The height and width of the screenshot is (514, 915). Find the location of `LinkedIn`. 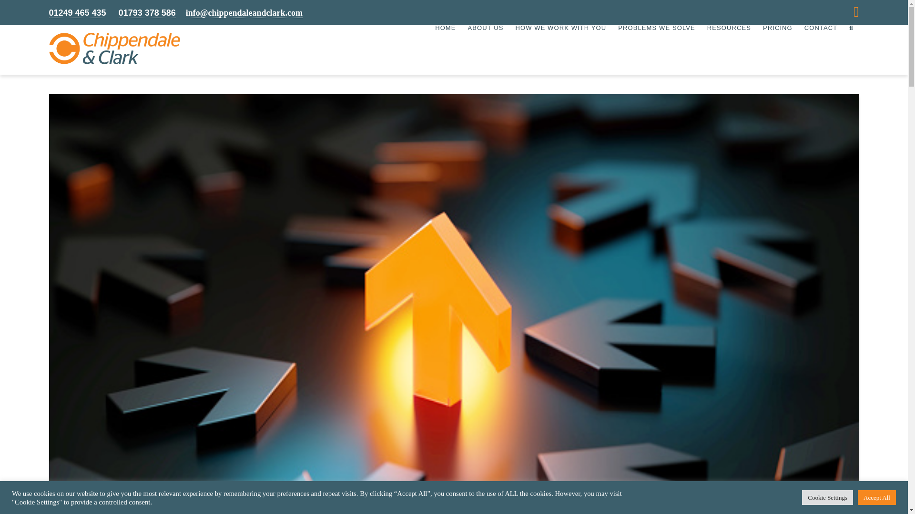

LinkedIn is located at coordinates (856, 11).